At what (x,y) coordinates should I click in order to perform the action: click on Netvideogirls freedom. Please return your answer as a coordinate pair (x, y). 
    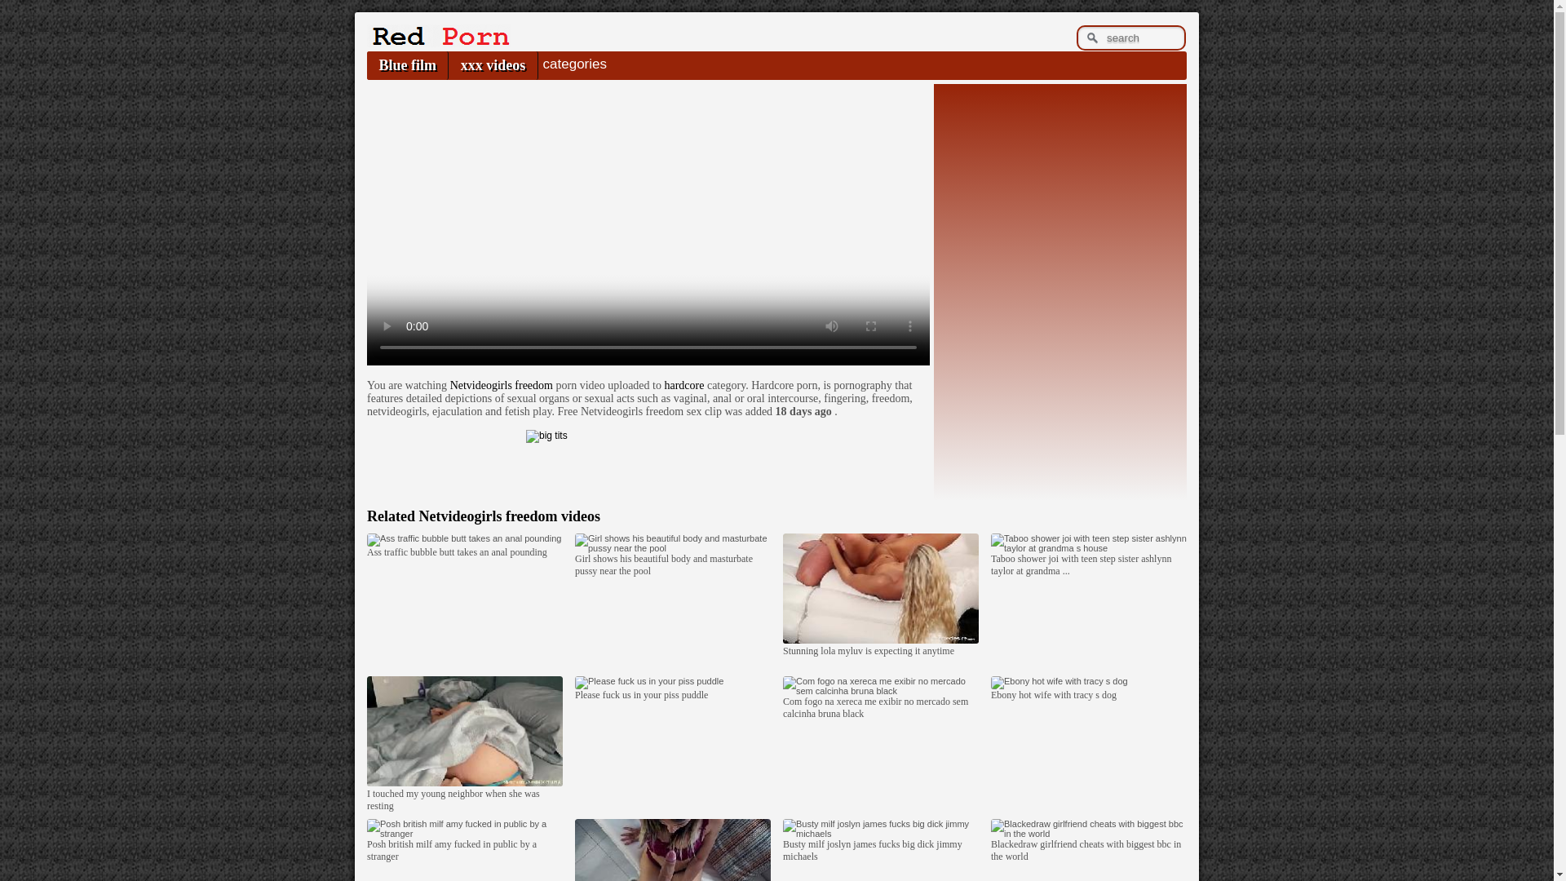
    Looking at the image, I should click on (509, 516).